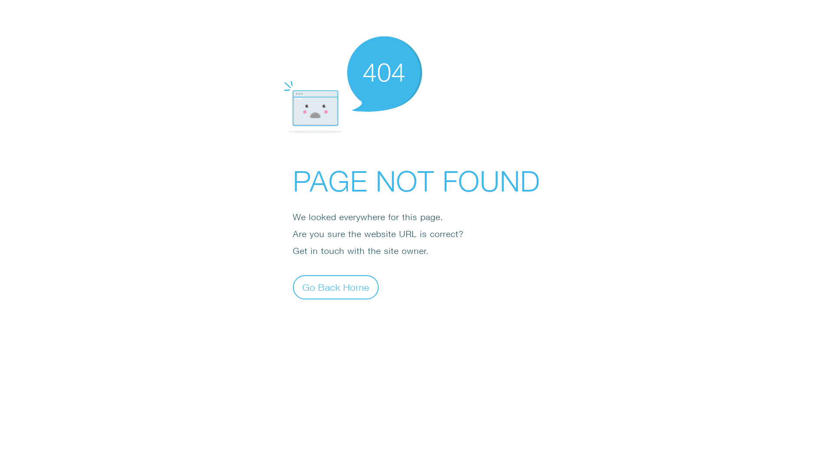 The width and height of the screenshot is (833, 468). Describe the element at coordinates (336, 287) in the screenshot. I see `Go Back Home` at that location.